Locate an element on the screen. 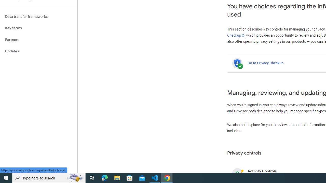 The image size is (326, 183). Go to Privacy Checkup is located at coordinates (265, 63).